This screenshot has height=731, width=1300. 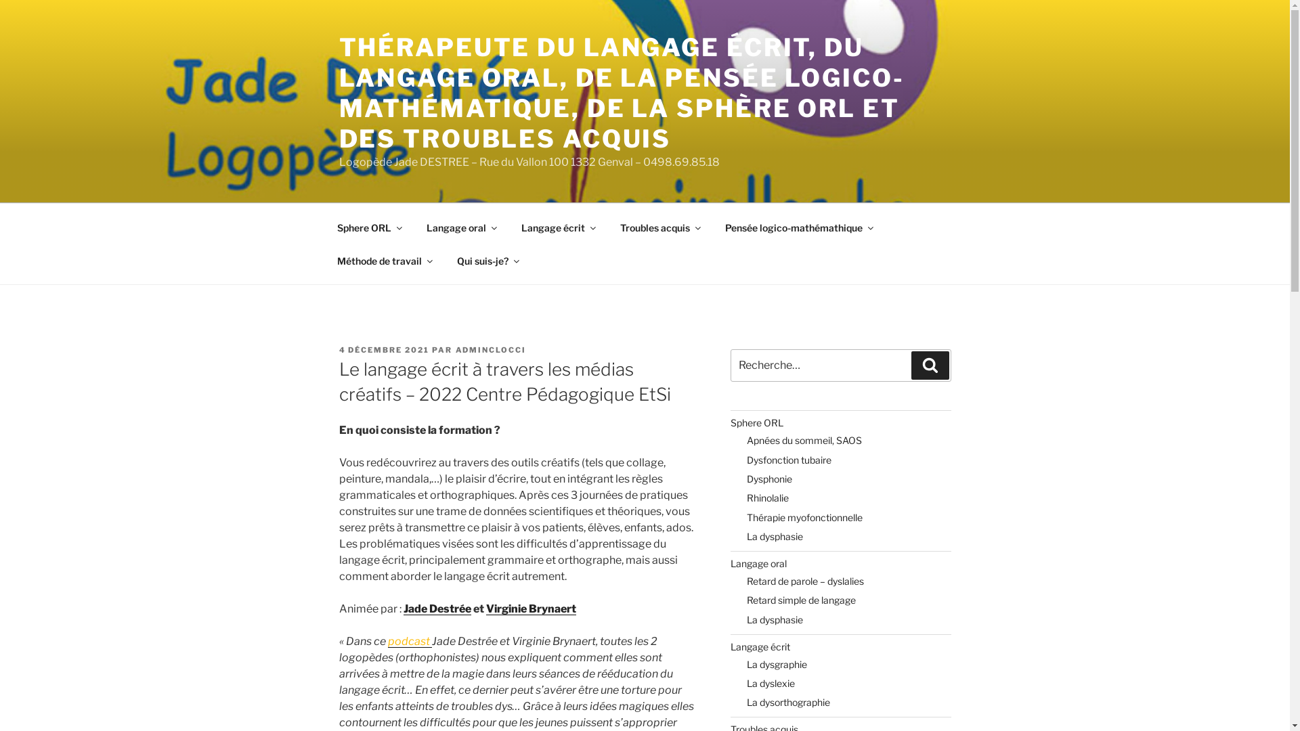 I want to click on La dysgraphie, so click(x=777, y=665).